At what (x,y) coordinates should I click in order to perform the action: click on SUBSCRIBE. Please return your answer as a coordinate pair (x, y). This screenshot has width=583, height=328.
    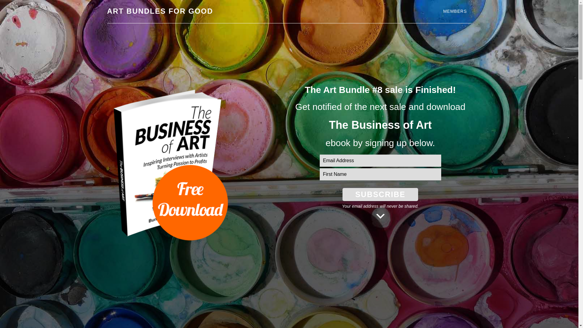
    Looking at the image, I should click on (380, 194).